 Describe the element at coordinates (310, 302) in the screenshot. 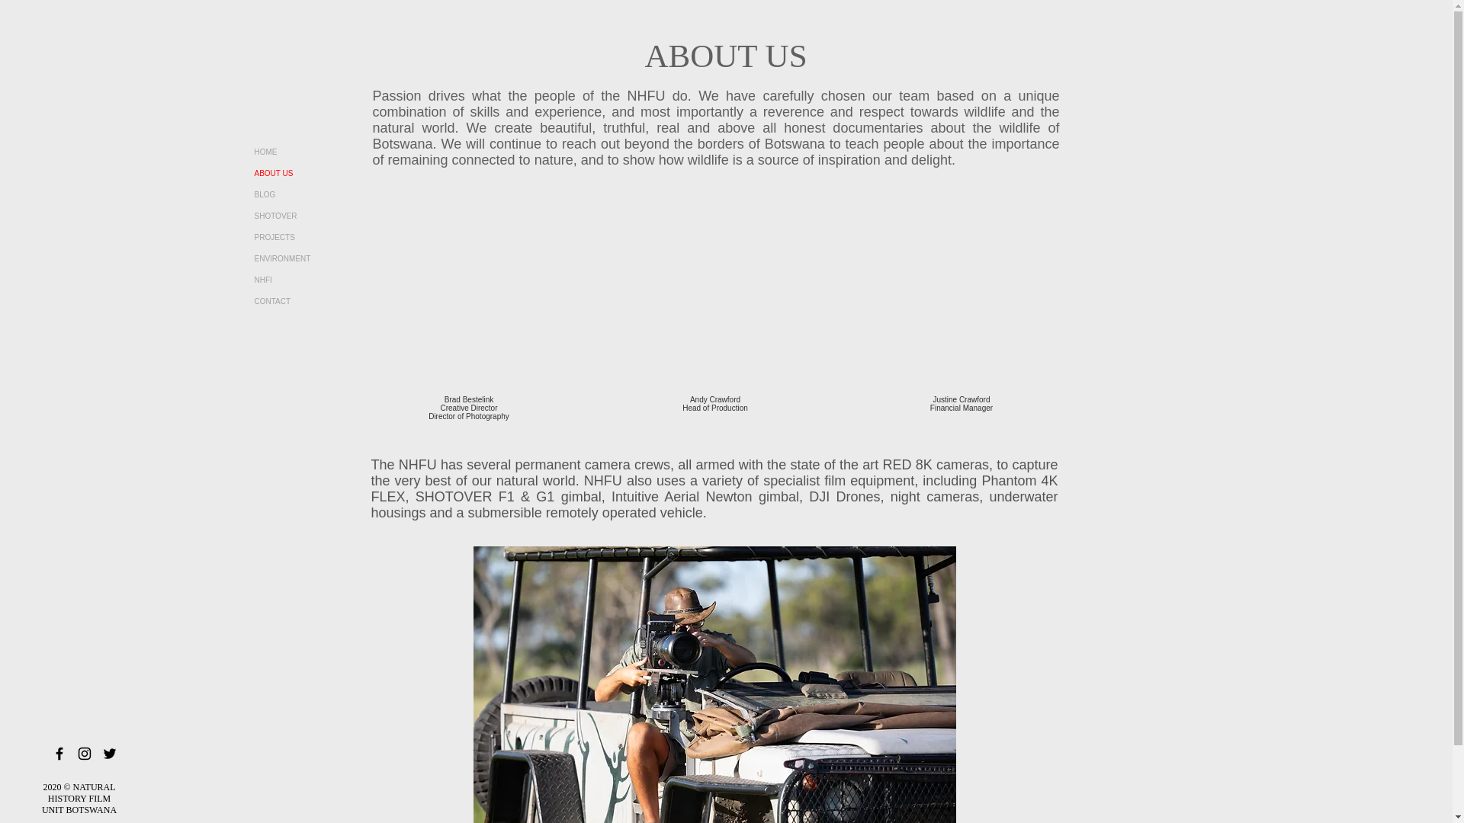

I see `CONTACT` at that location.